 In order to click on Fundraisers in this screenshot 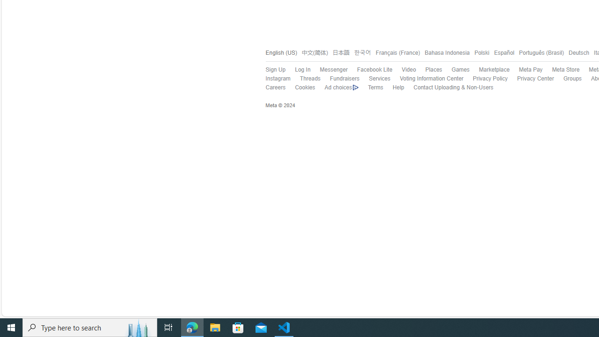, I will do `click(344, 79)`.